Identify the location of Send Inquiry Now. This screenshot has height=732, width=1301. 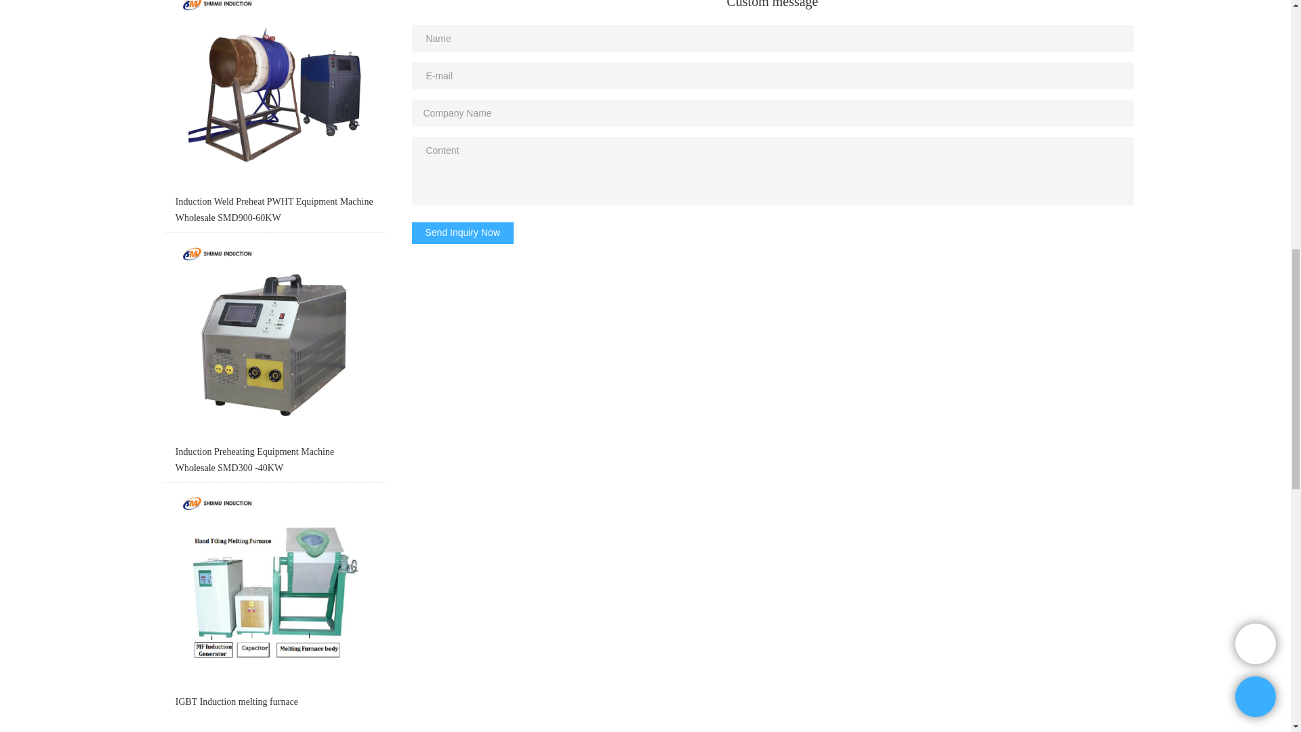
(463, 233).